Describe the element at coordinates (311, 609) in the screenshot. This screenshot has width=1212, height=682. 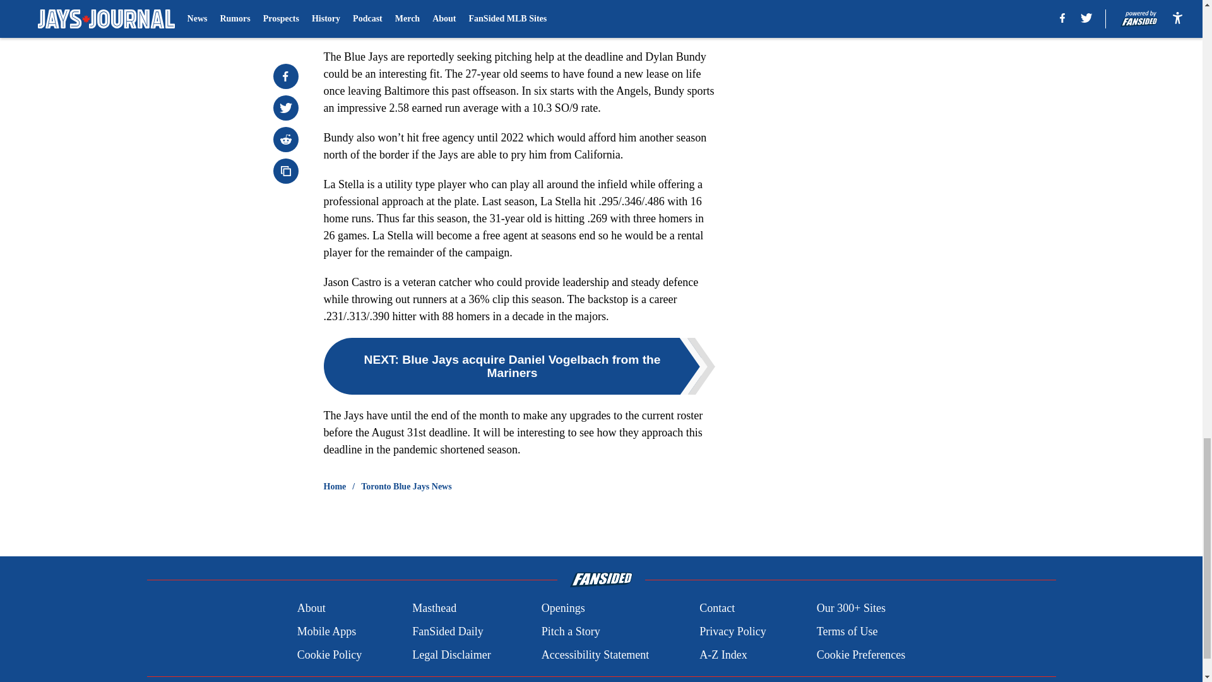
I see `About` at that location.